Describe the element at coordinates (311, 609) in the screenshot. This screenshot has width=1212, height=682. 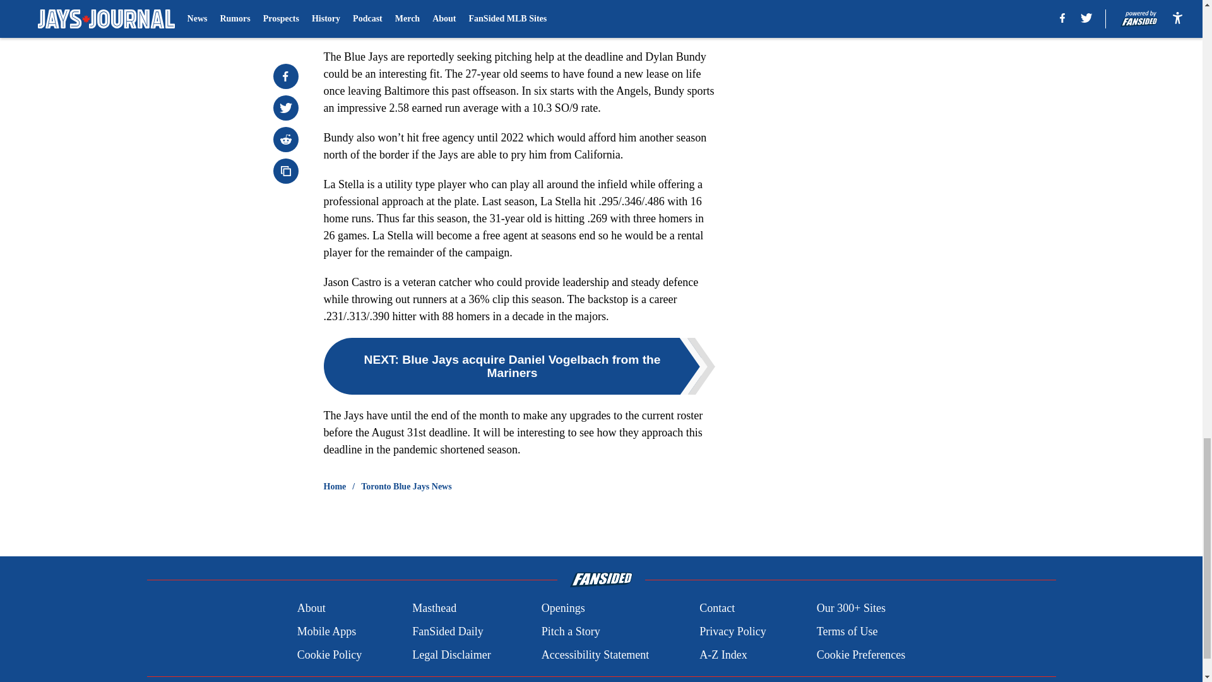
I see `About` at that location.